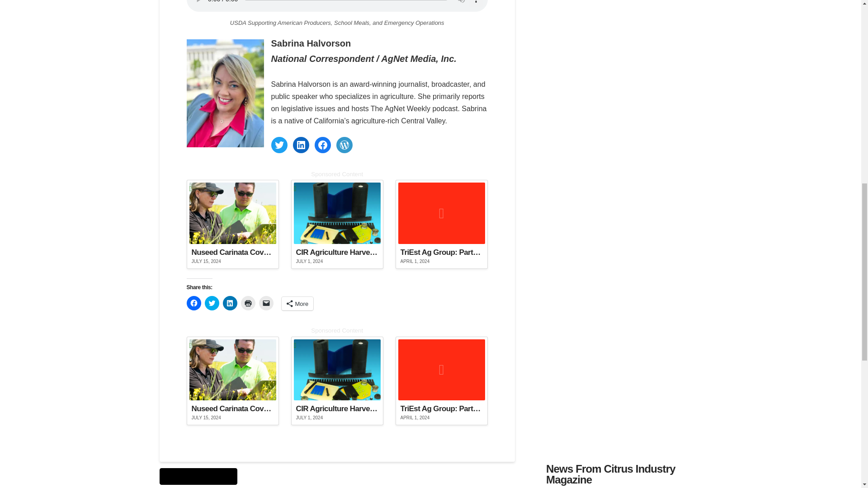  Describe the element at coordinates (442, 224) in the screenshot. I see `Permalink to: "TriEst Ag Group: Partners in Profitability"` at that location.